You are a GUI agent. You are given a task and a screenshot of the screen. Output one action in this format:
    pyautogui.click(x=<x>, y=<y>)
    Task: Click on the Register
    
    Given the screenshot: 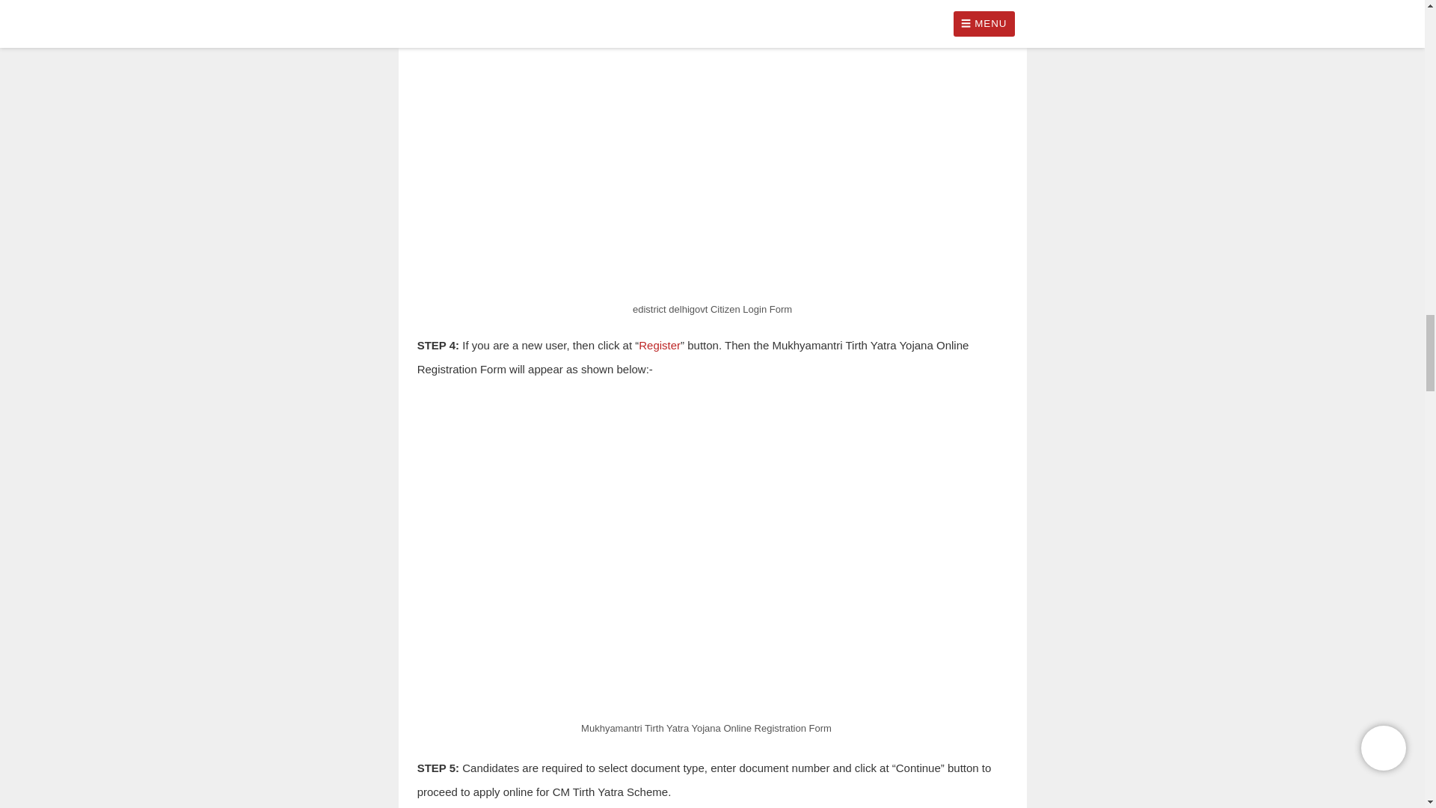 What is the action you would take?
    pyautogui.click(x=660, y=344)
    